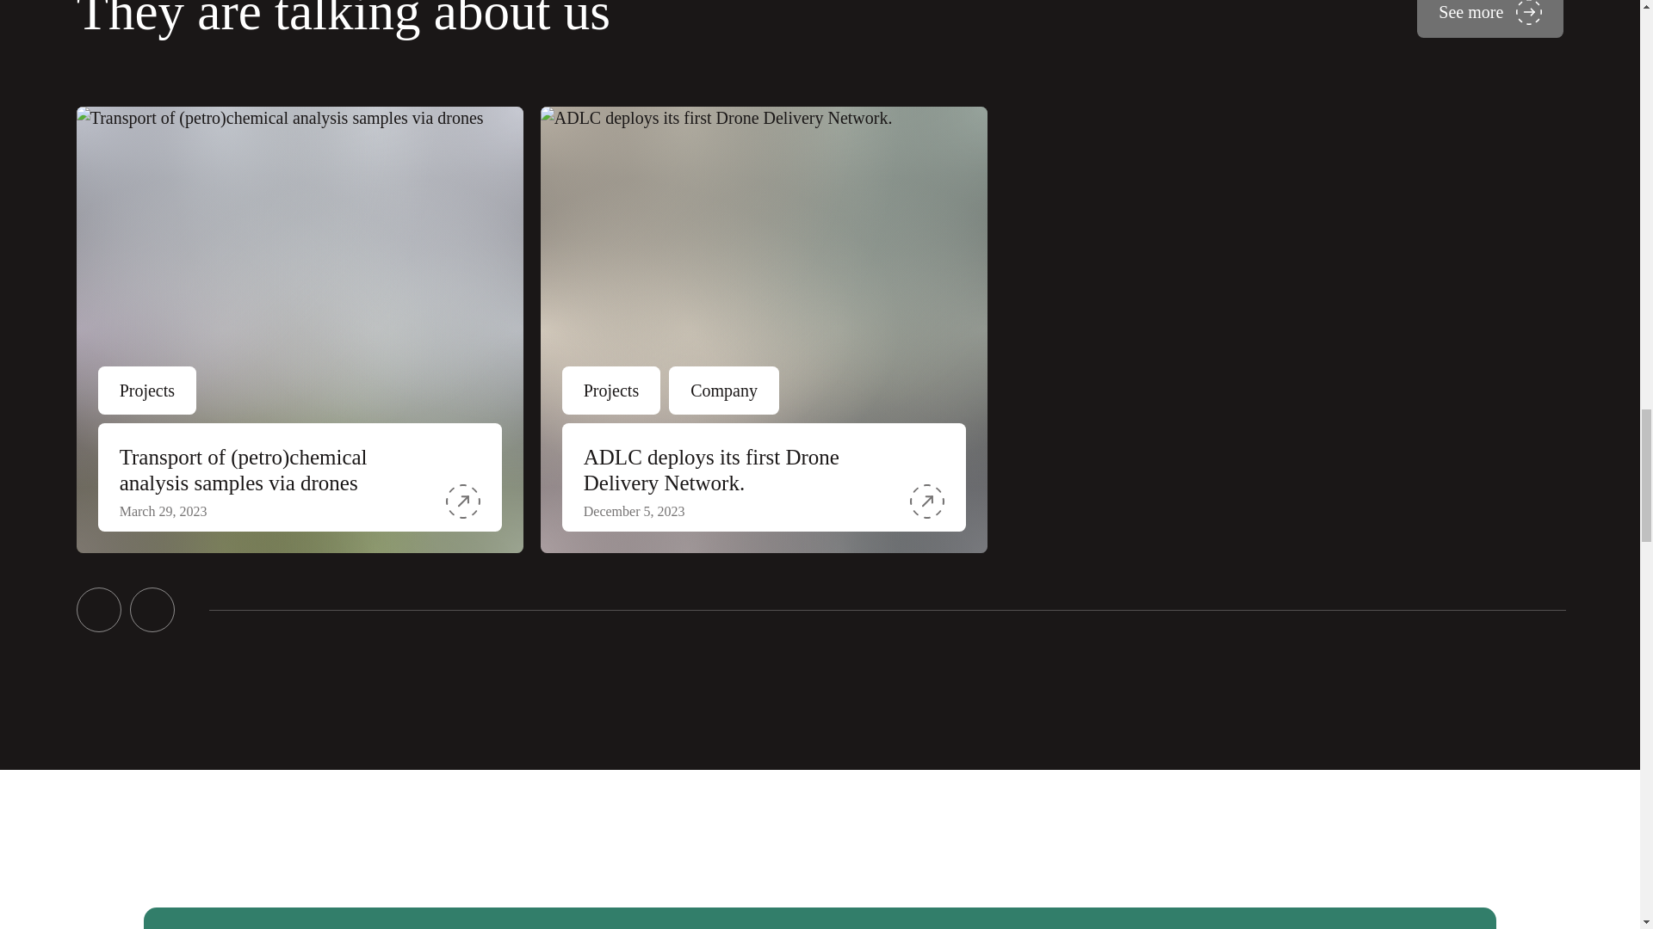  Describe the element at coordinates (1489, 19) in the screenshot. I see `See more` at that location.